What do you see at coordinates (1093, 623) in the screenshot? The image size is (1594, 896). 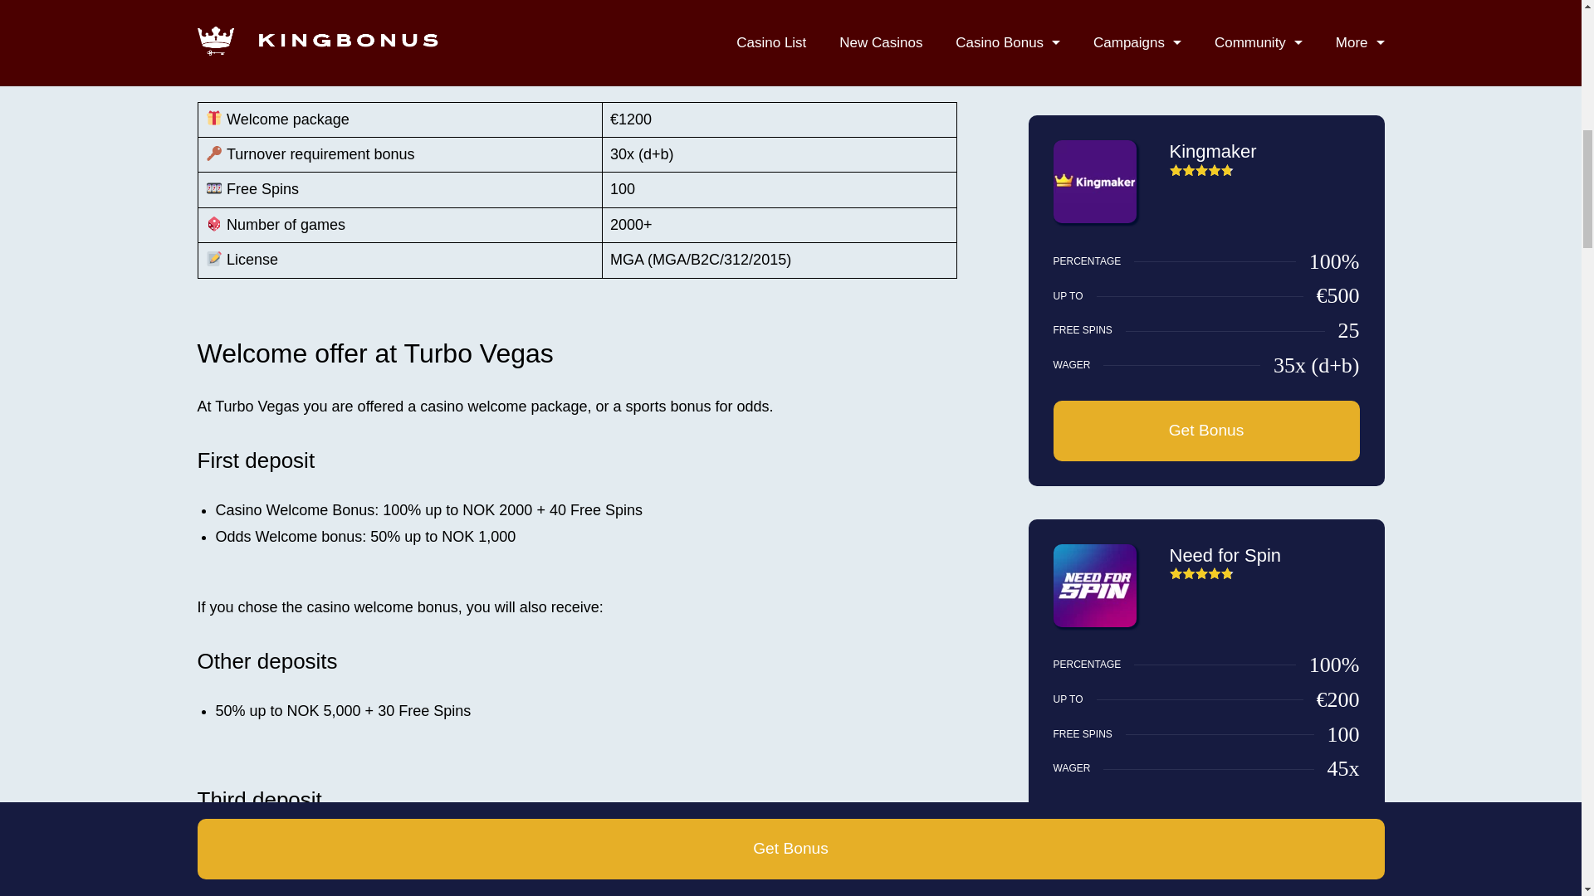 I see `Go to Need for Spin` at bounding box center [1093, 623].